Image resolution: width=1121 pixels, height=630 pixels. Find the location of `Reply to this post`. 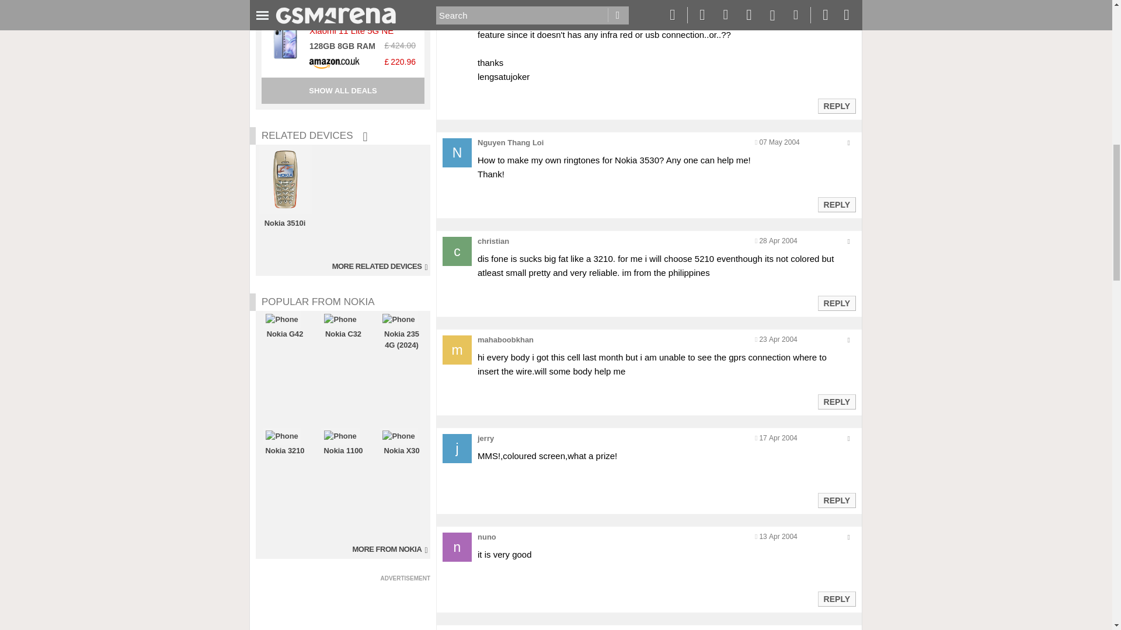

Reply to this post is located at coordinates (836, 401).